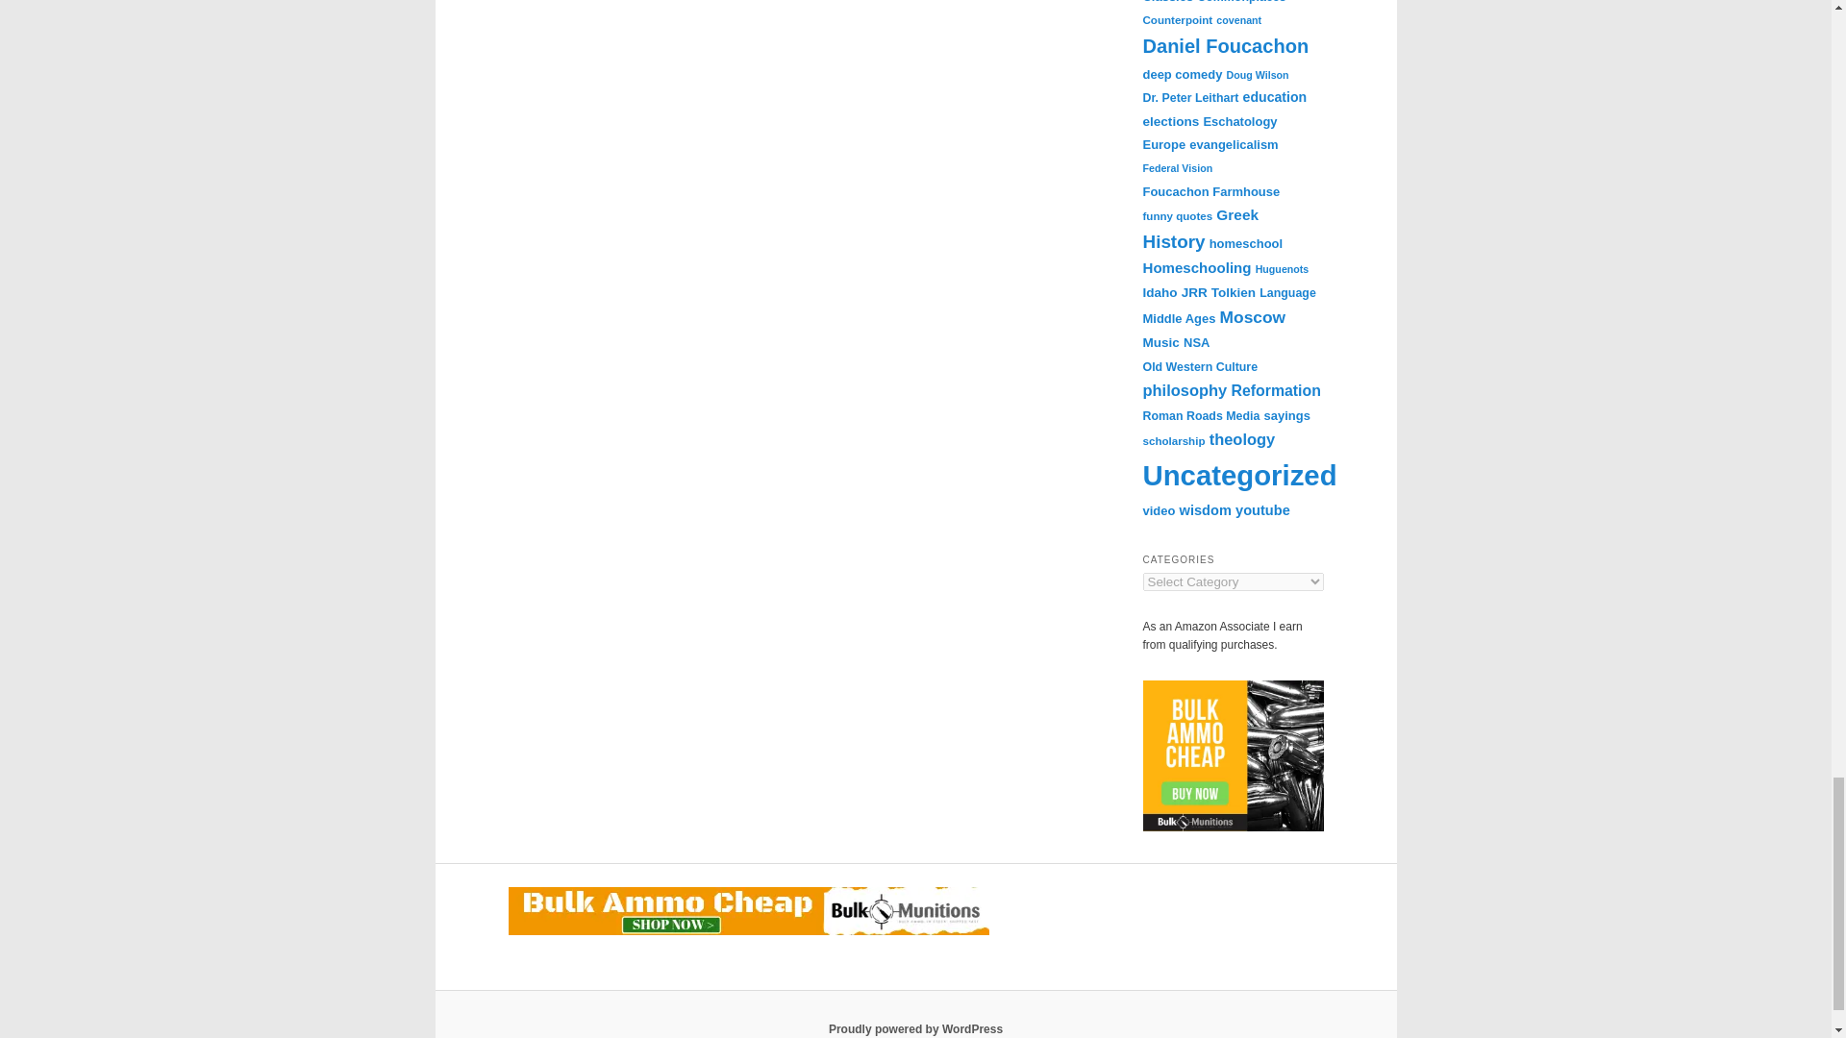 Image resolution: width=1846 pixels, height=1038 pixels. What do you see at coordinates (915, 1028) in the screenshot?
I see `Semantic Personal Publishing Platform` at bounding box center [915, 1028].